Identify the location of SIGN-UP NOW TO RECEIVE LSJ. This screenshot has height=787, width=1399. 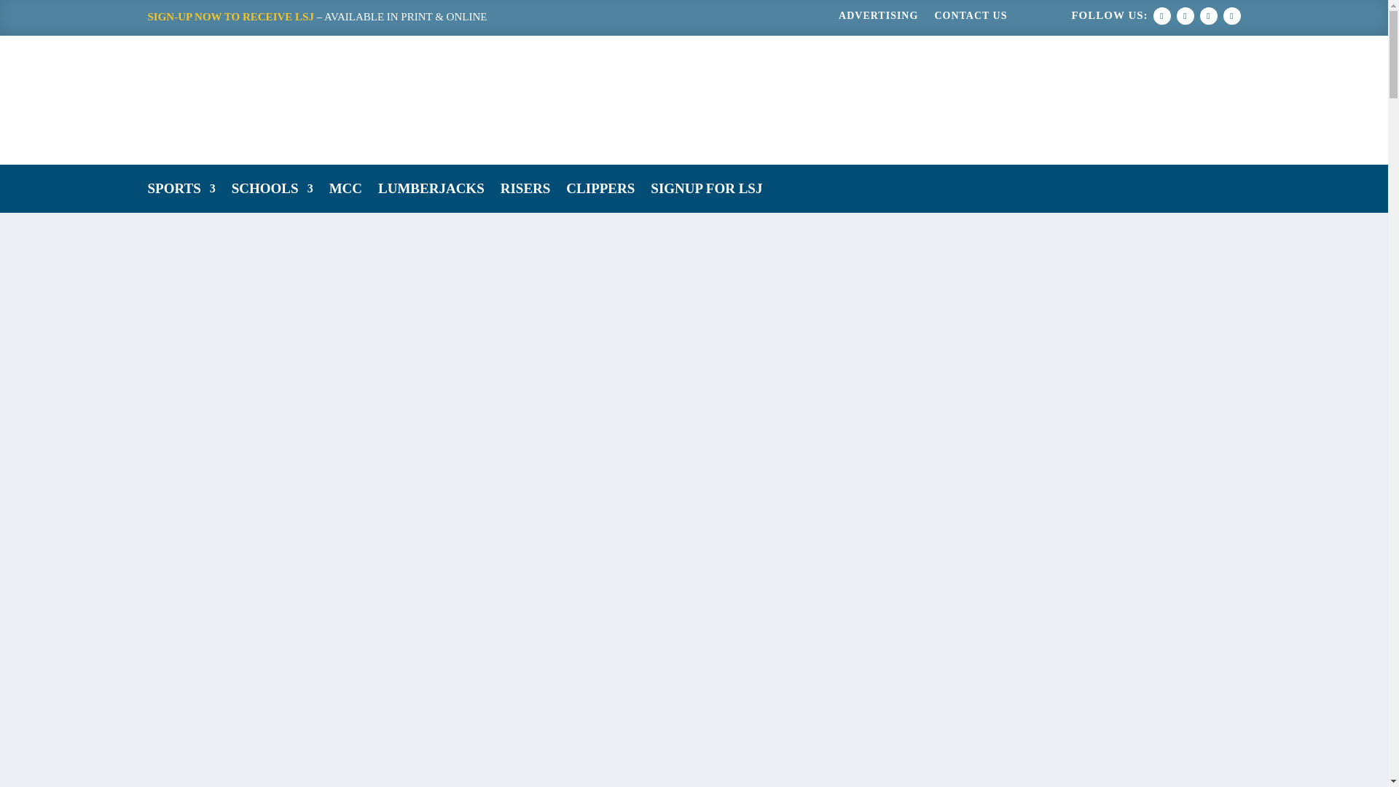
(230, 17).